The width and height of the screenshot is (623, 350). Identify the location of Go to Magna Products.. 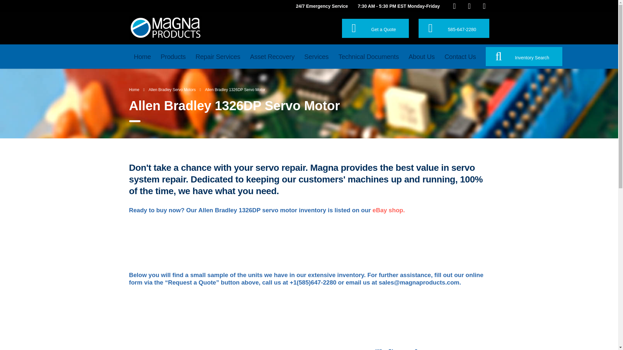
(134, 90).